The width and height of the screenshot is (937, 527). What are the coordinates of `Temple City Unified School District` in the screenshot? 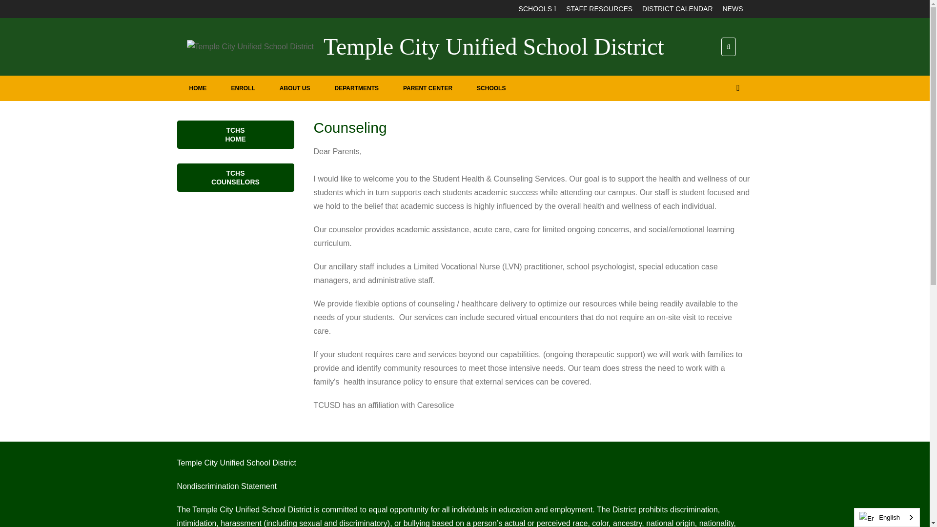 It's located at (494, 47).